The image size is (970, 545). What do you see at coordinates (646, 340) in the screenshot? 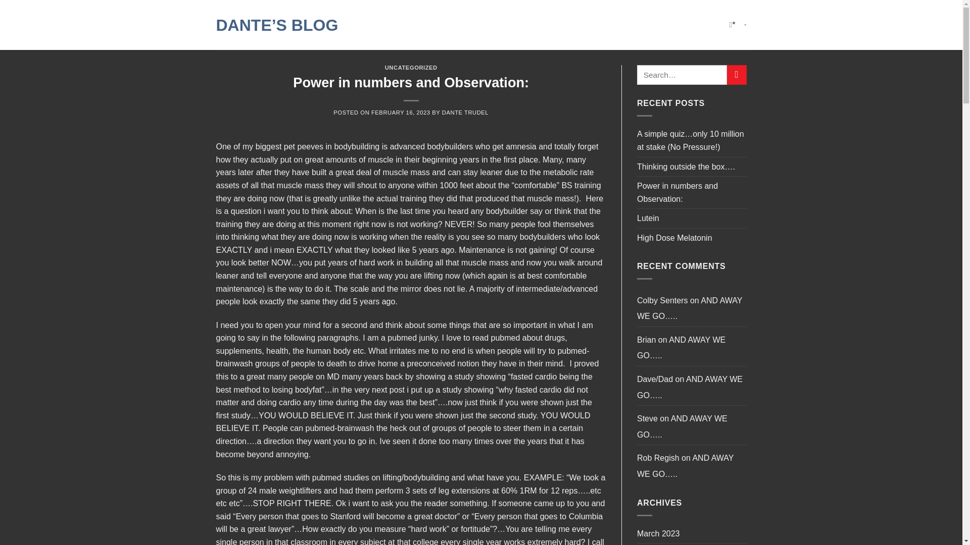
I see `Brian` at bounding box center [646, 340].